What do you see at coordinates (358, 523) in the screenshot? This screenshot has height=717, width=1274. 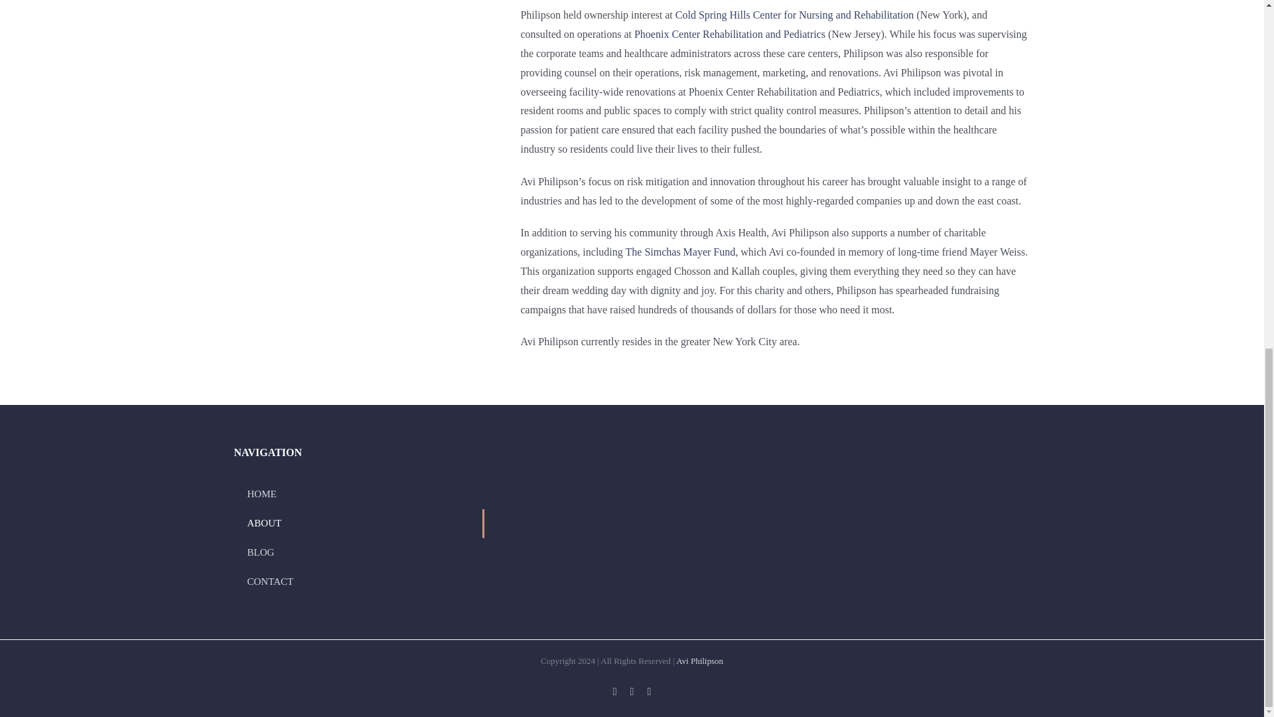 I see `ABOUT` at bounding box center [358, 523].